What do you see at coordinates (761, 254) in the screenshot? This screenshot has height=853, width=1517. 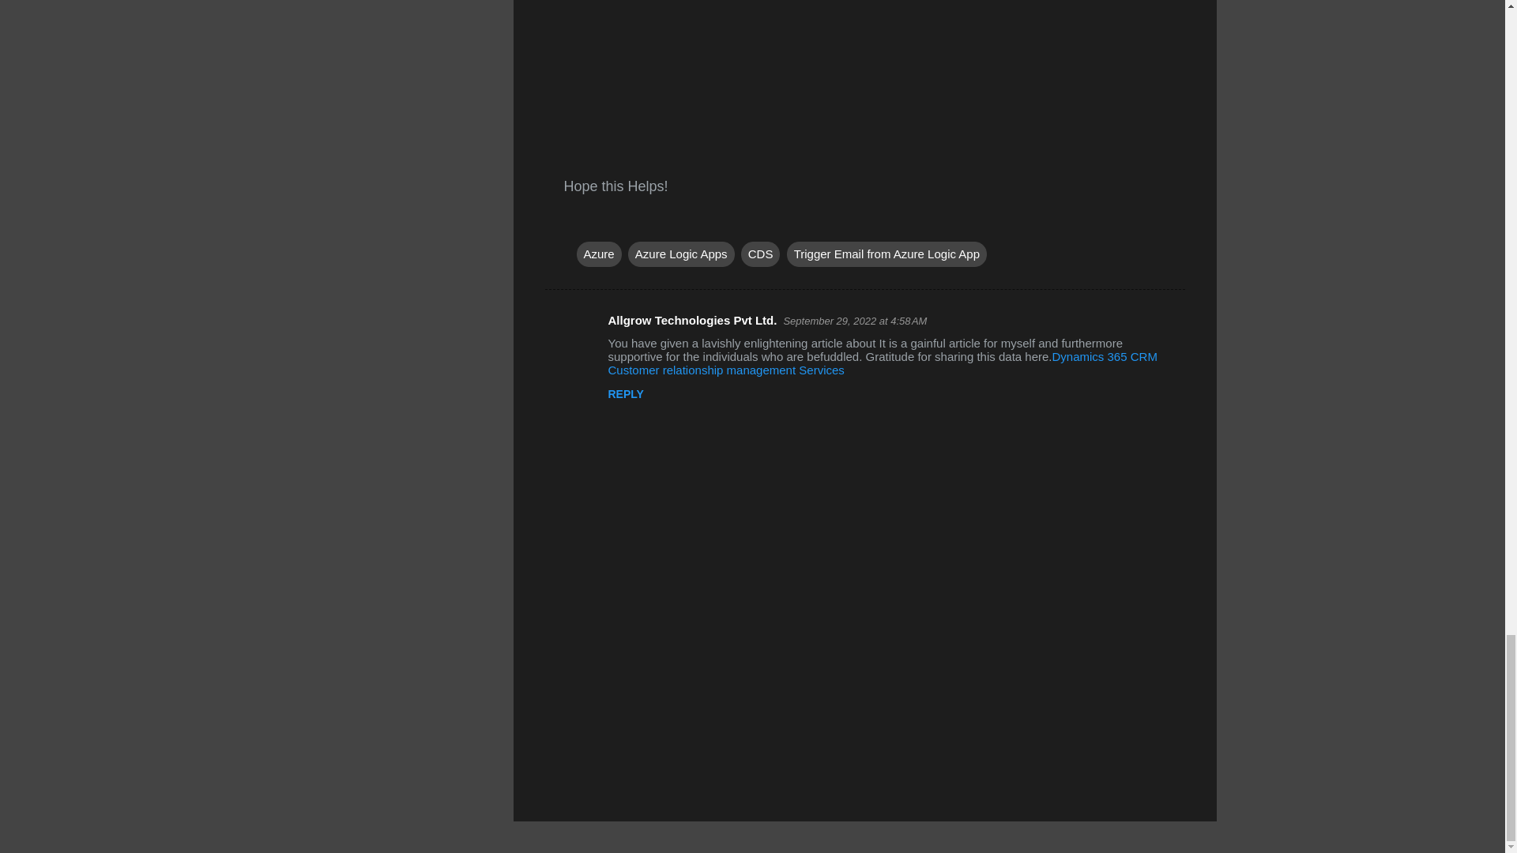 I see `CDS` at bounding box center [761, 254].